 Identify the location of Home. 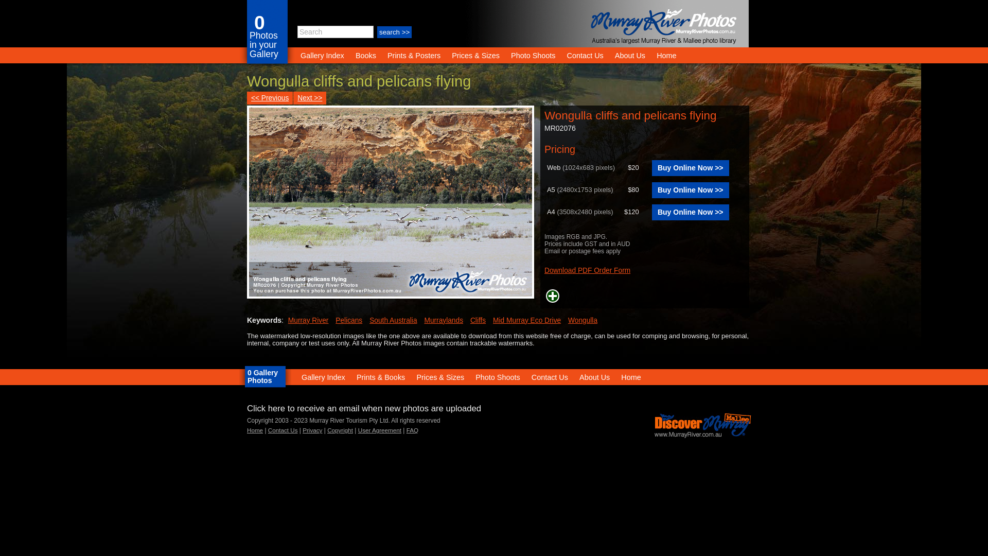
(631, 377).